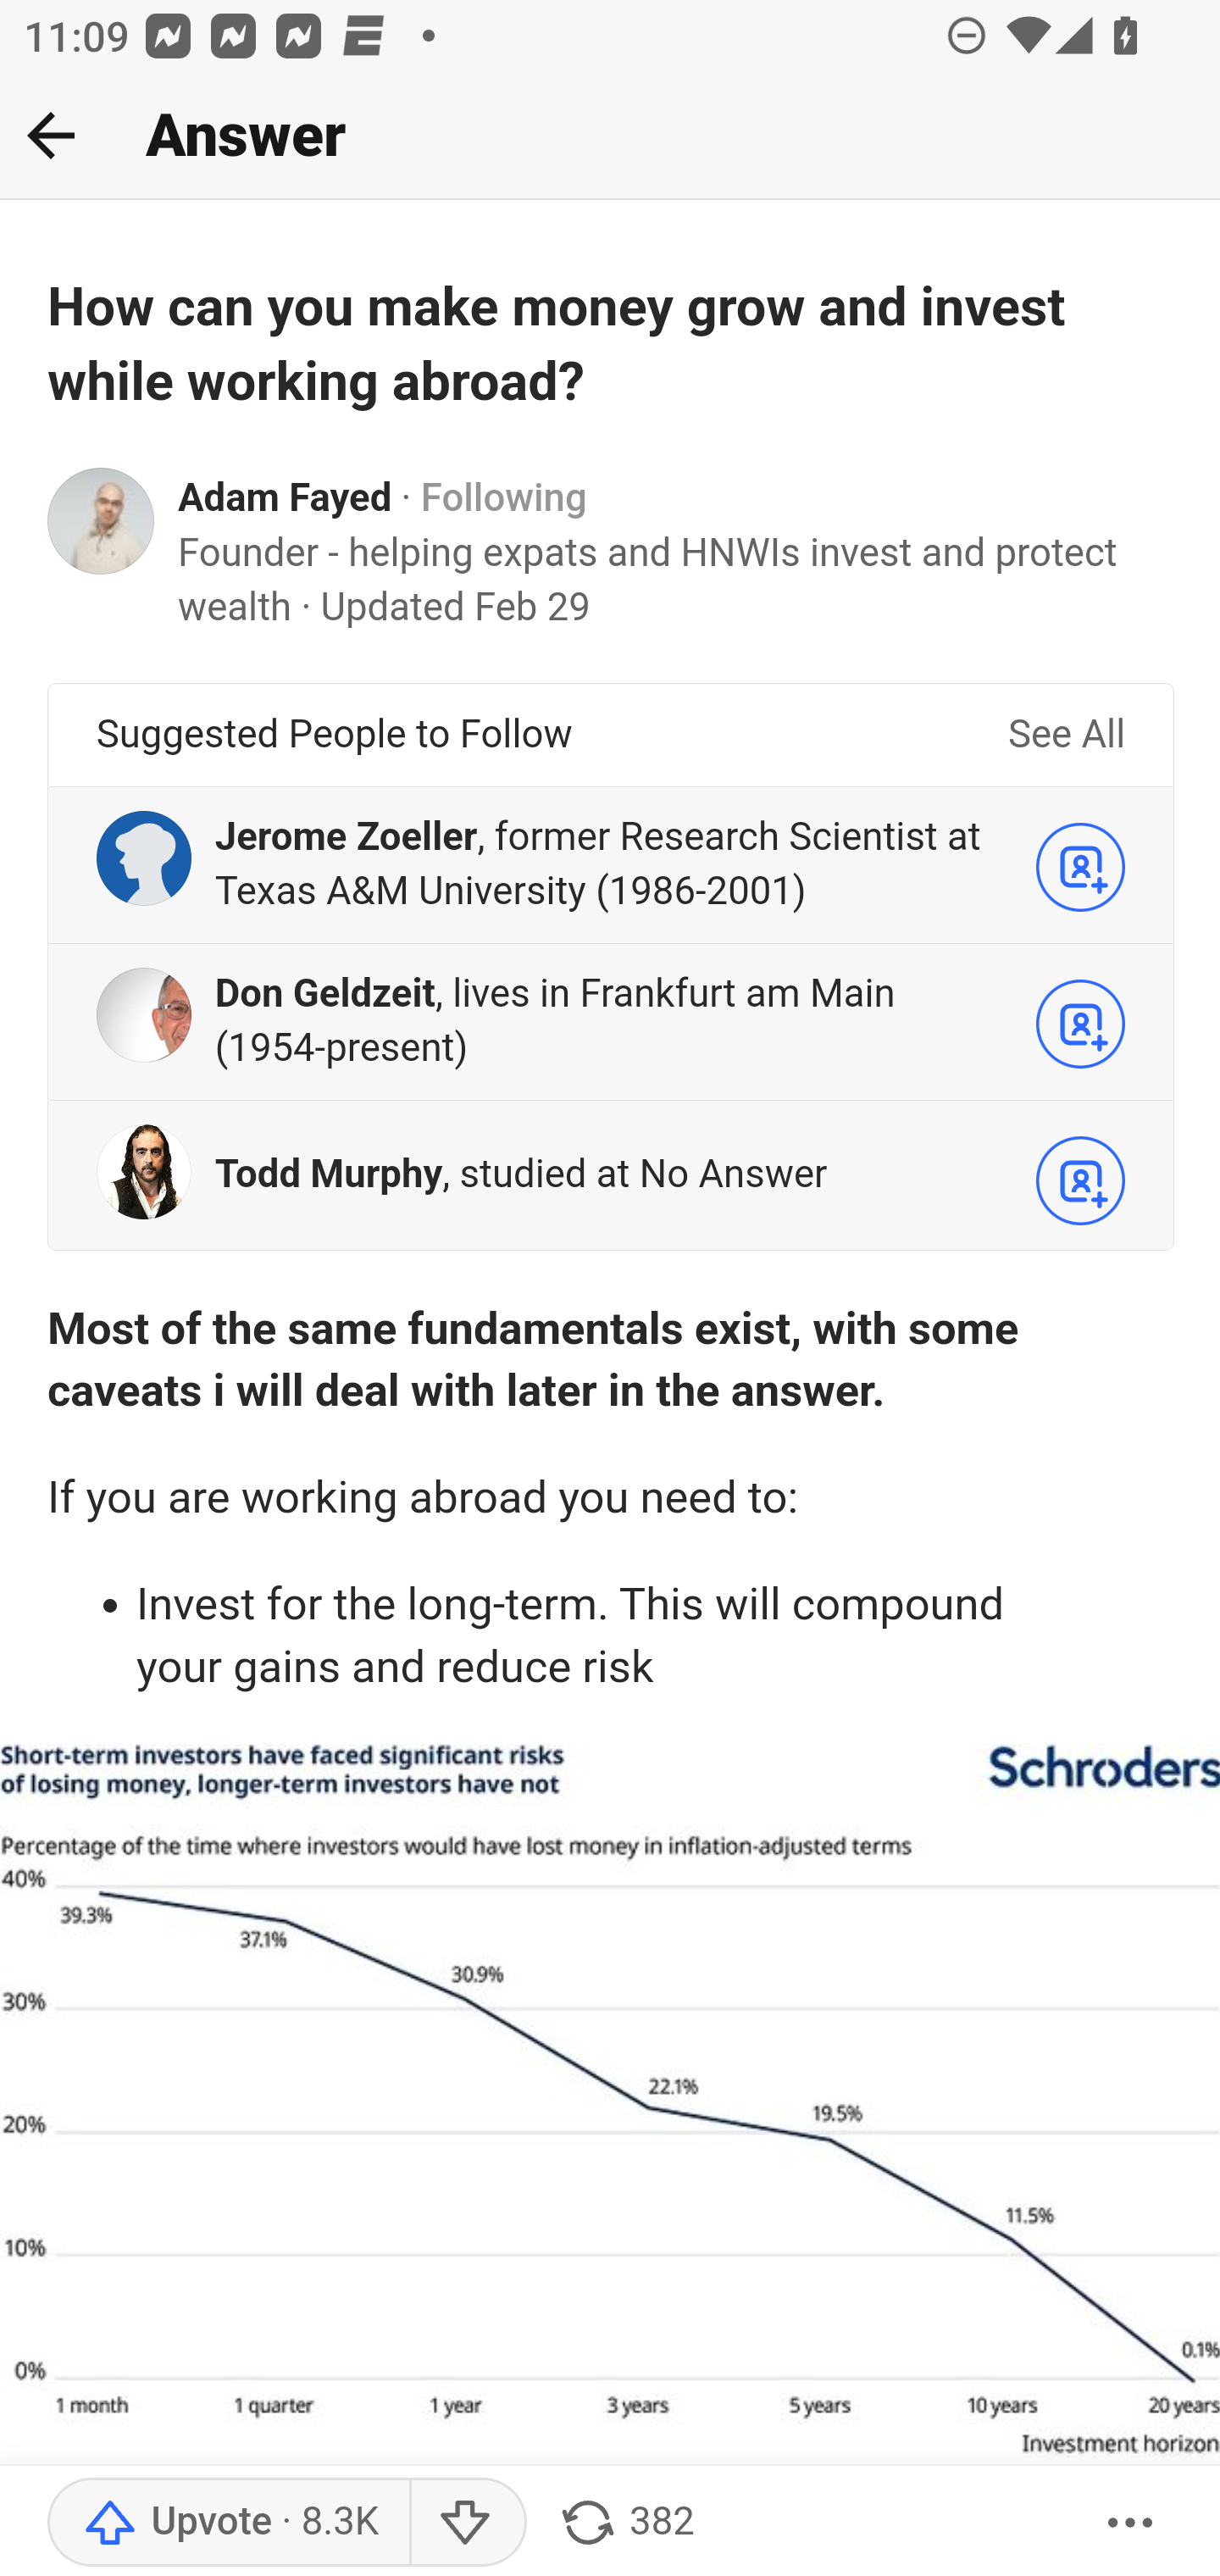 The width and height of the screenshot is (1220, 2576). Describe the element at coordinates (144, 858) in the screenshot. I see `Profile photo for Jerome Zoeller` at that location.